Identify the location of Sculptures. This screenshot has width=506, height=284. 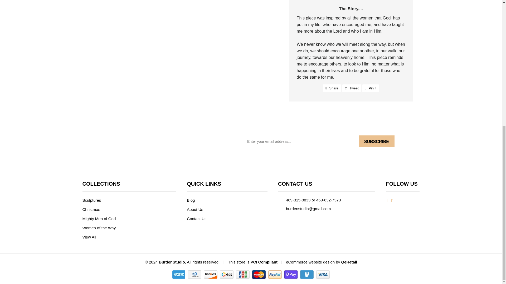
(352, 88).